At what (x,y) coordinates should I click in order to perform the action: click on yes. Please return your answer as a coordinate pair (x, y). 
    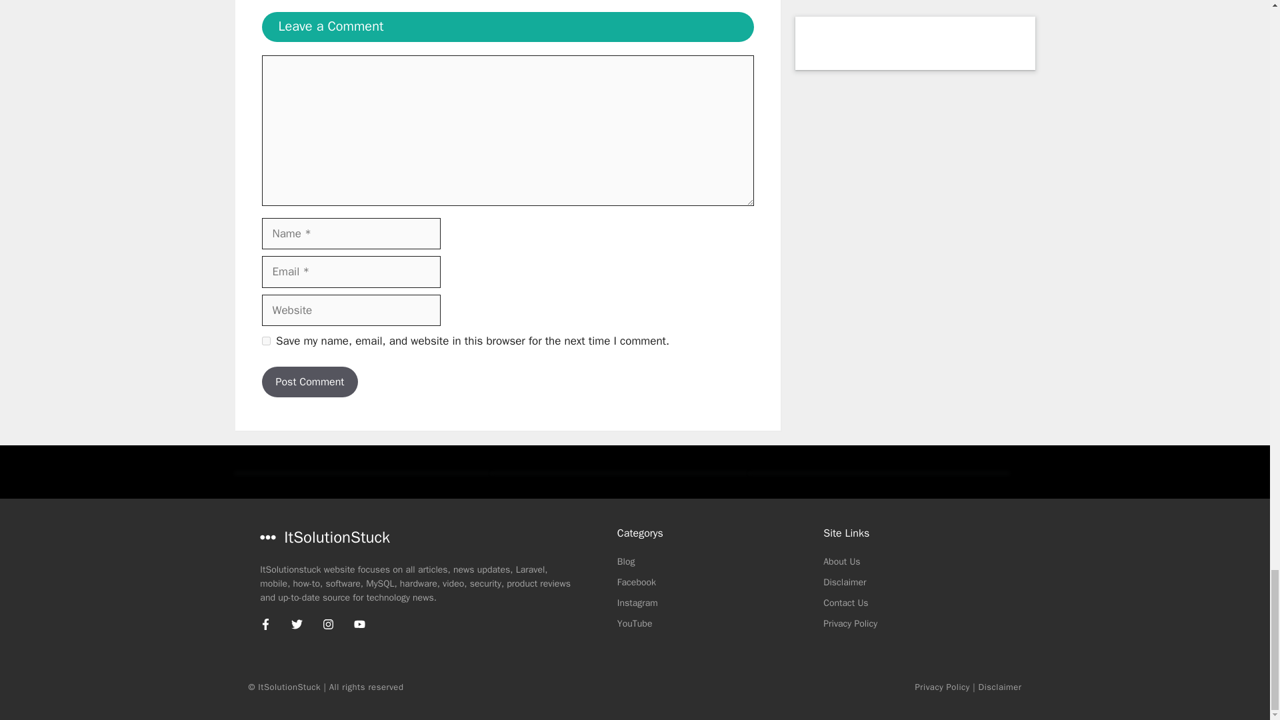
    Looking at the image, I should click on (265, 341).